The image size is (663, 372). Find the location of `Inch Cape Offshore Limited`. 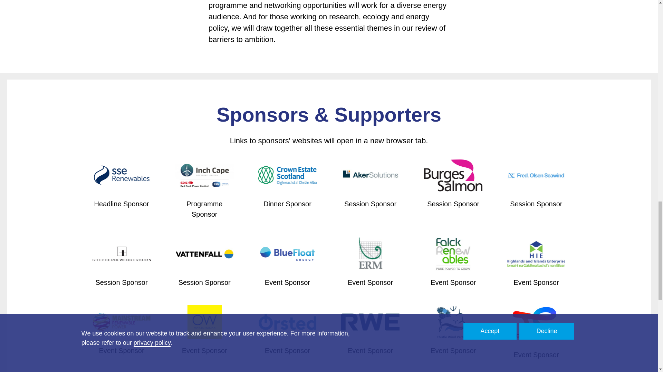

Inch Cape Offshore Limited is located at coordinates (204, 176).